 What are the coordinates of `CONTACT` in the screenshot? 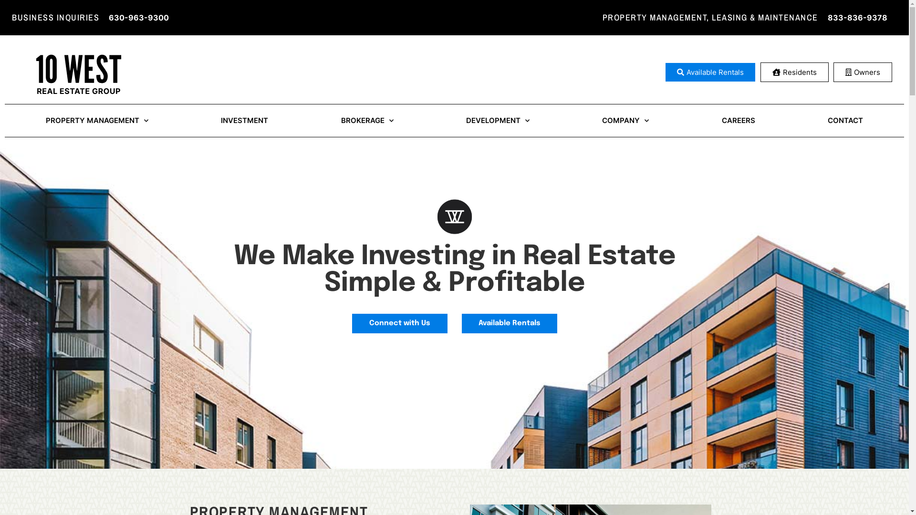 It's located at (845, 121).